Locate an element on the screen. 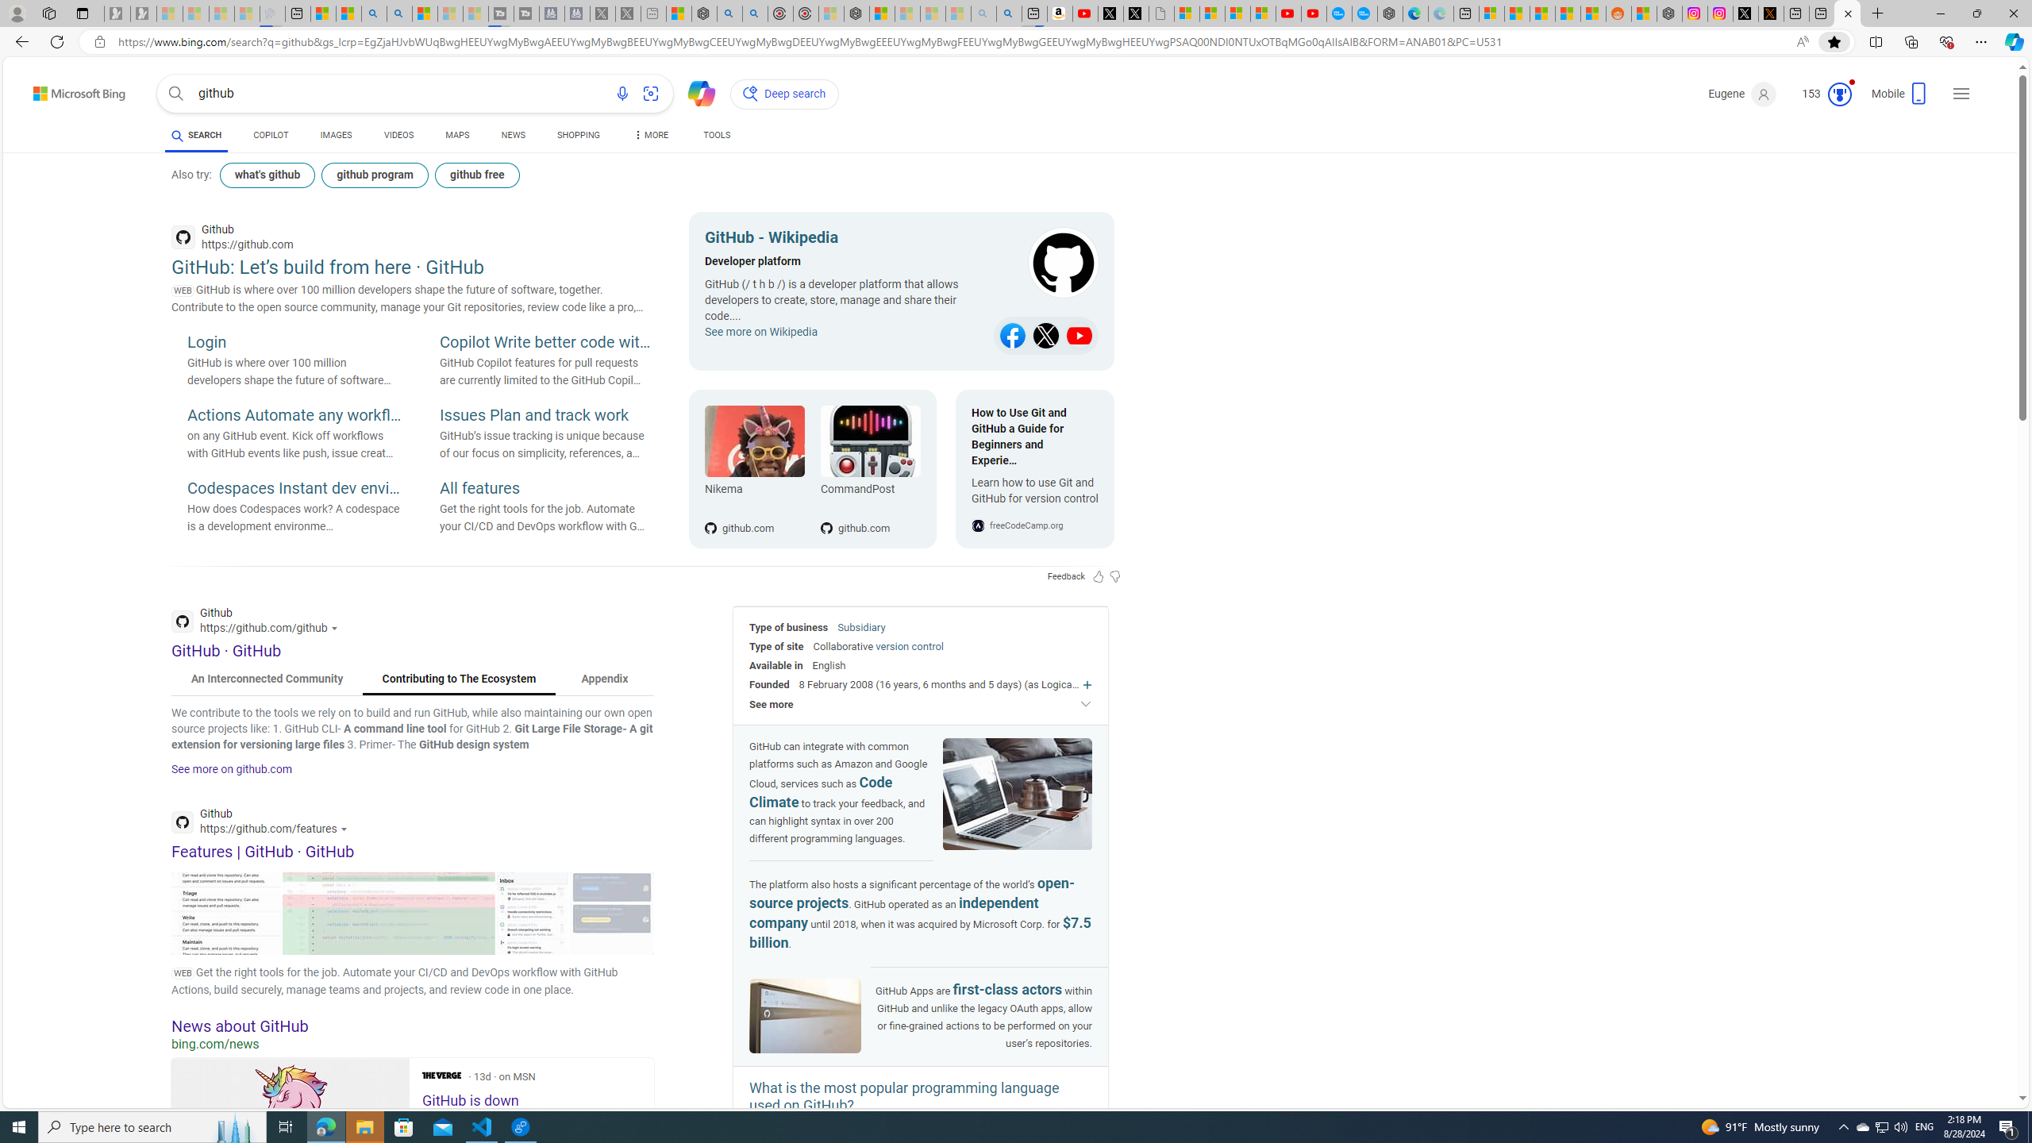 The height and width of the screenshot is (1143, 2032). Newsletter Sign Up - Sleeping is located at coordinates (143, 13).